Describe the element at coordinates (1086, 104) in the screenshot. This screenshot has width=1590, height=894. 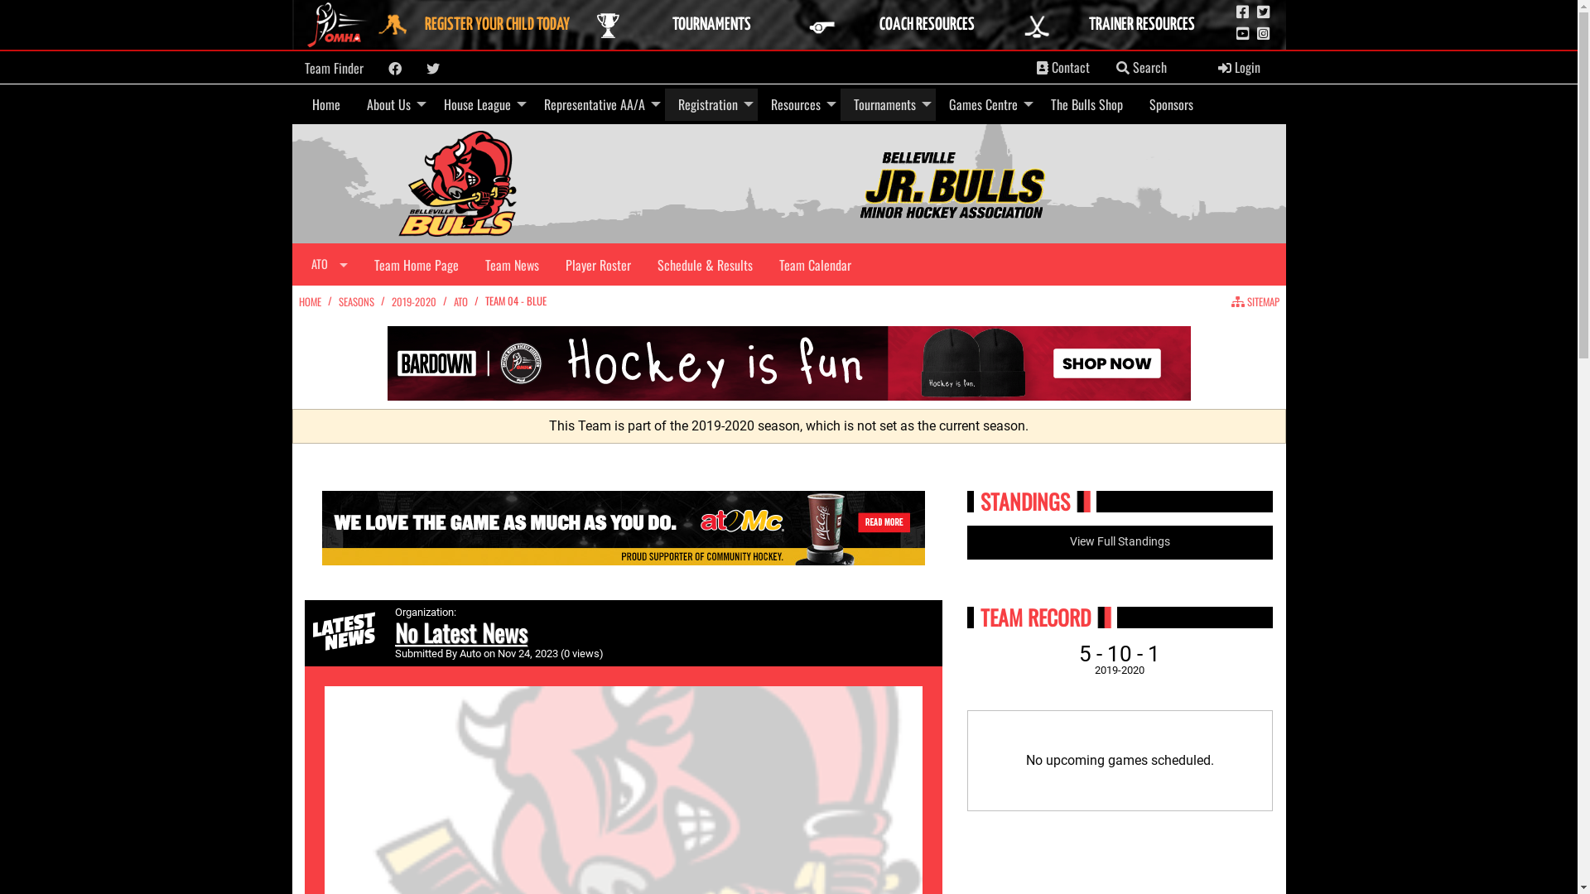
I see `The Bulls Shop` at that location.